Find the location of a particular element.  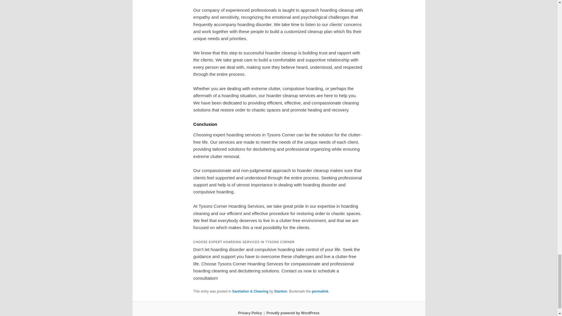

Stanton is located at coordinates (280, 291).